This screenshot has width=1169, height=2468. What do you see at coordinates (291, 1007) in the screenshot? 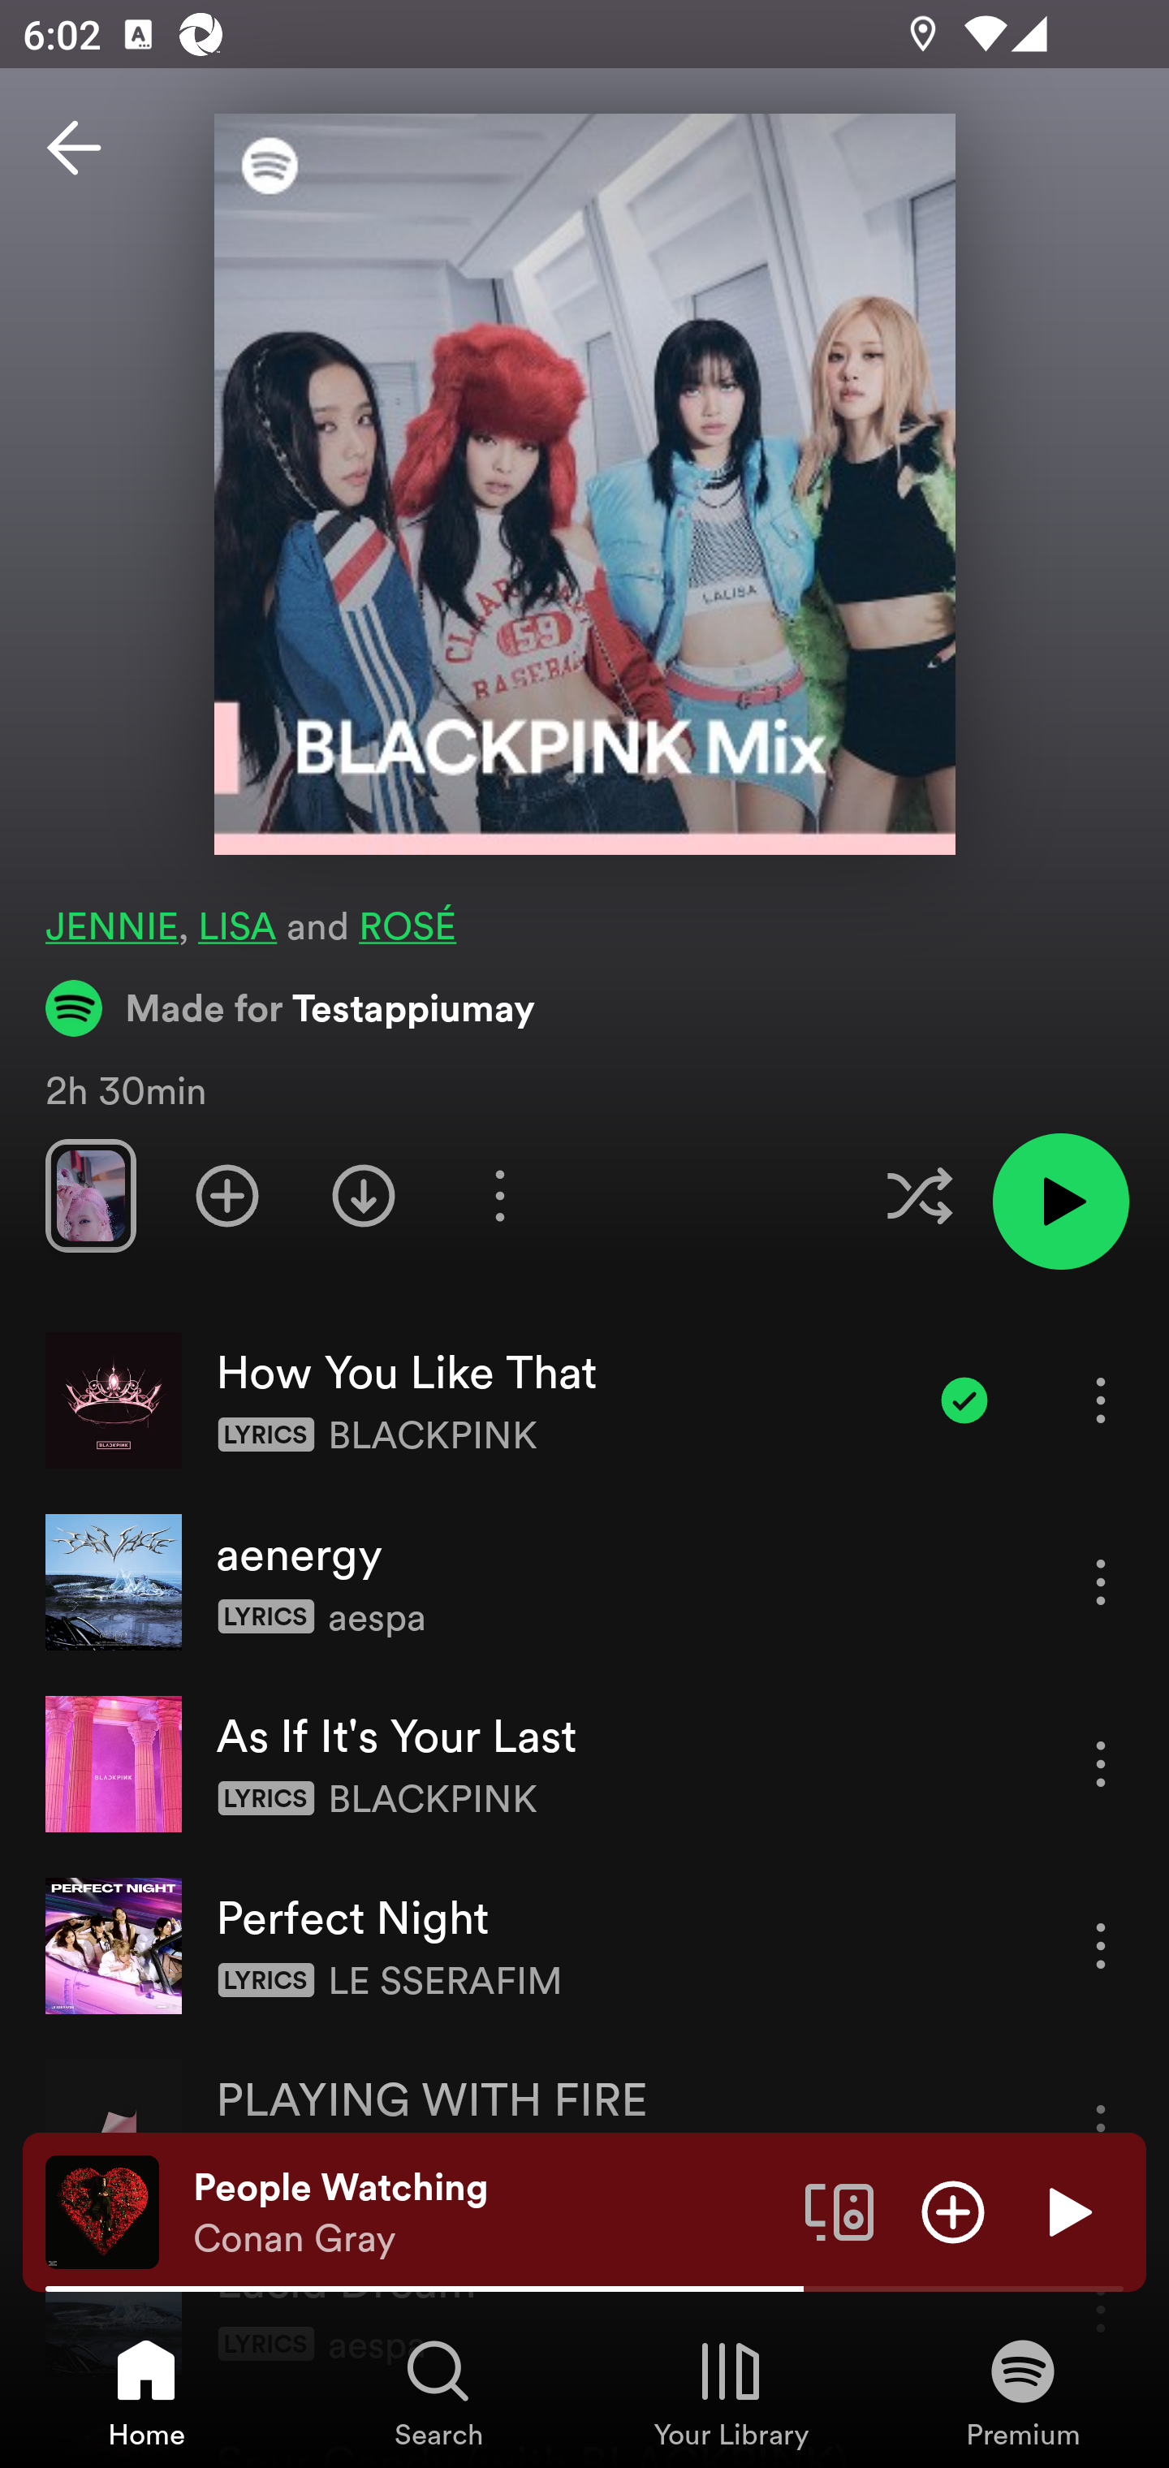
I see `Made for Testappiumay` at bounding box center [291, 1007].